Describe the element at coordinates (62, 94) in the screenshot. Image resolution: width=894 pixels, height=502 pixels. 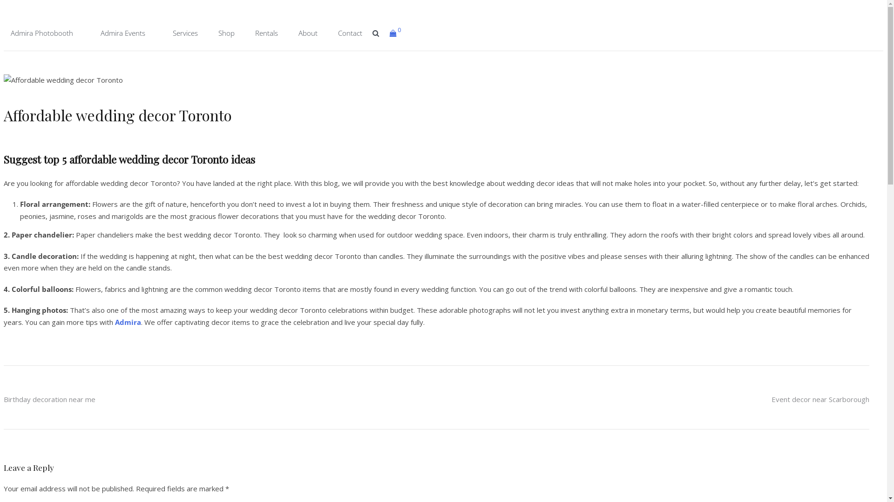
I see `Booking` at that location.